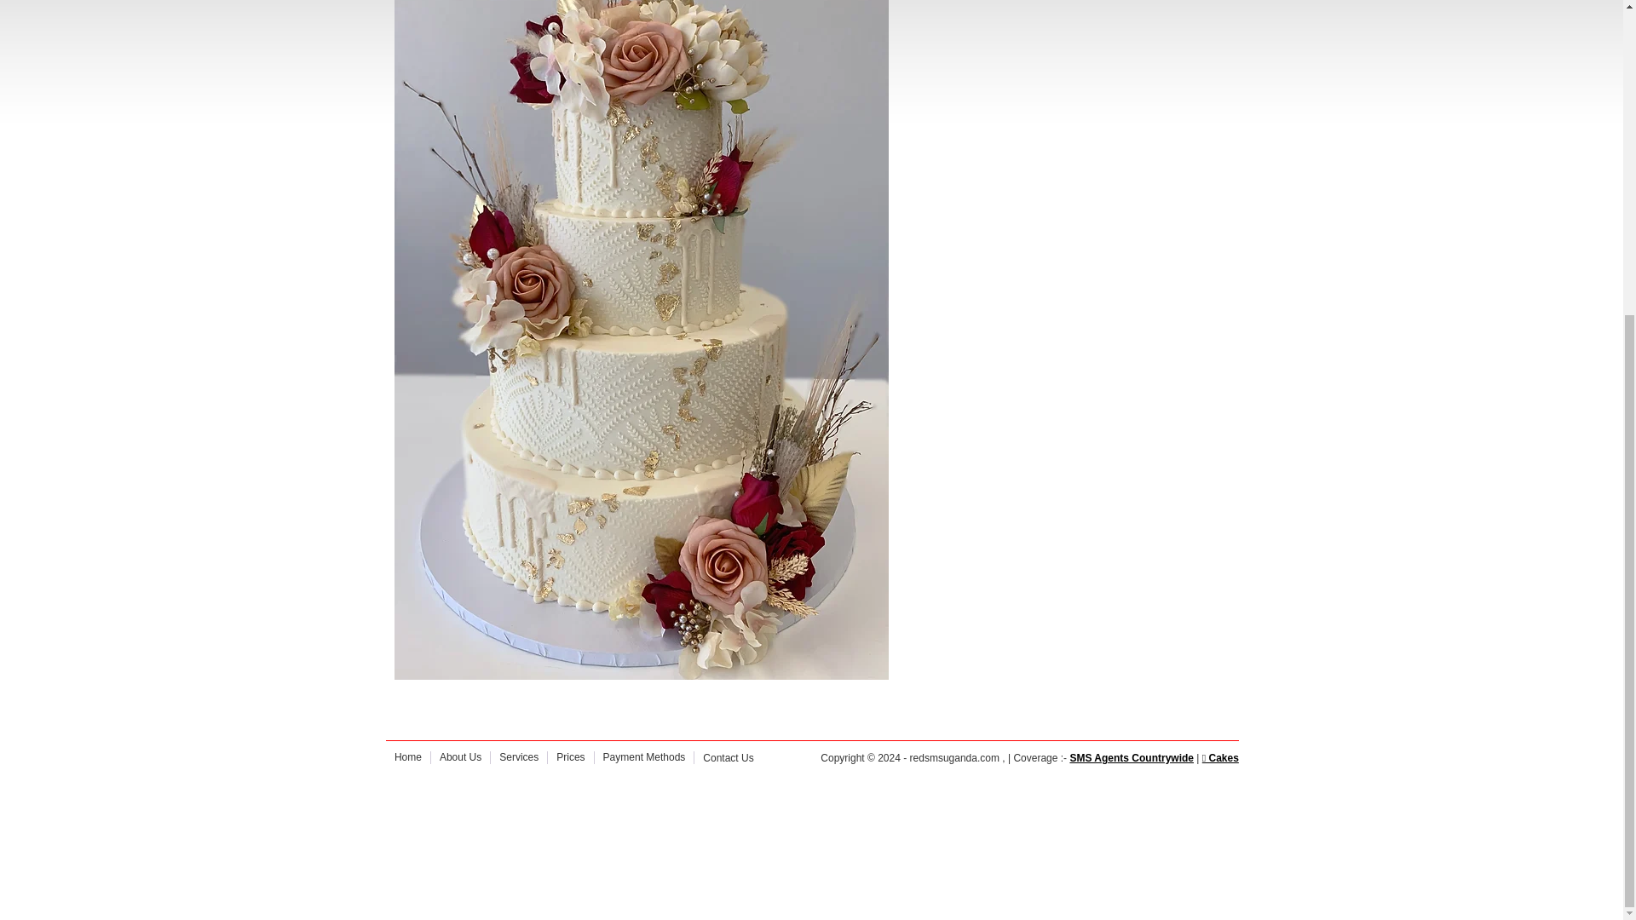 The width and height of the screenshot is (1636, 920). Describe the element at coordinates (728, 758) in the screenshot. I see `Contact Us` at that location.